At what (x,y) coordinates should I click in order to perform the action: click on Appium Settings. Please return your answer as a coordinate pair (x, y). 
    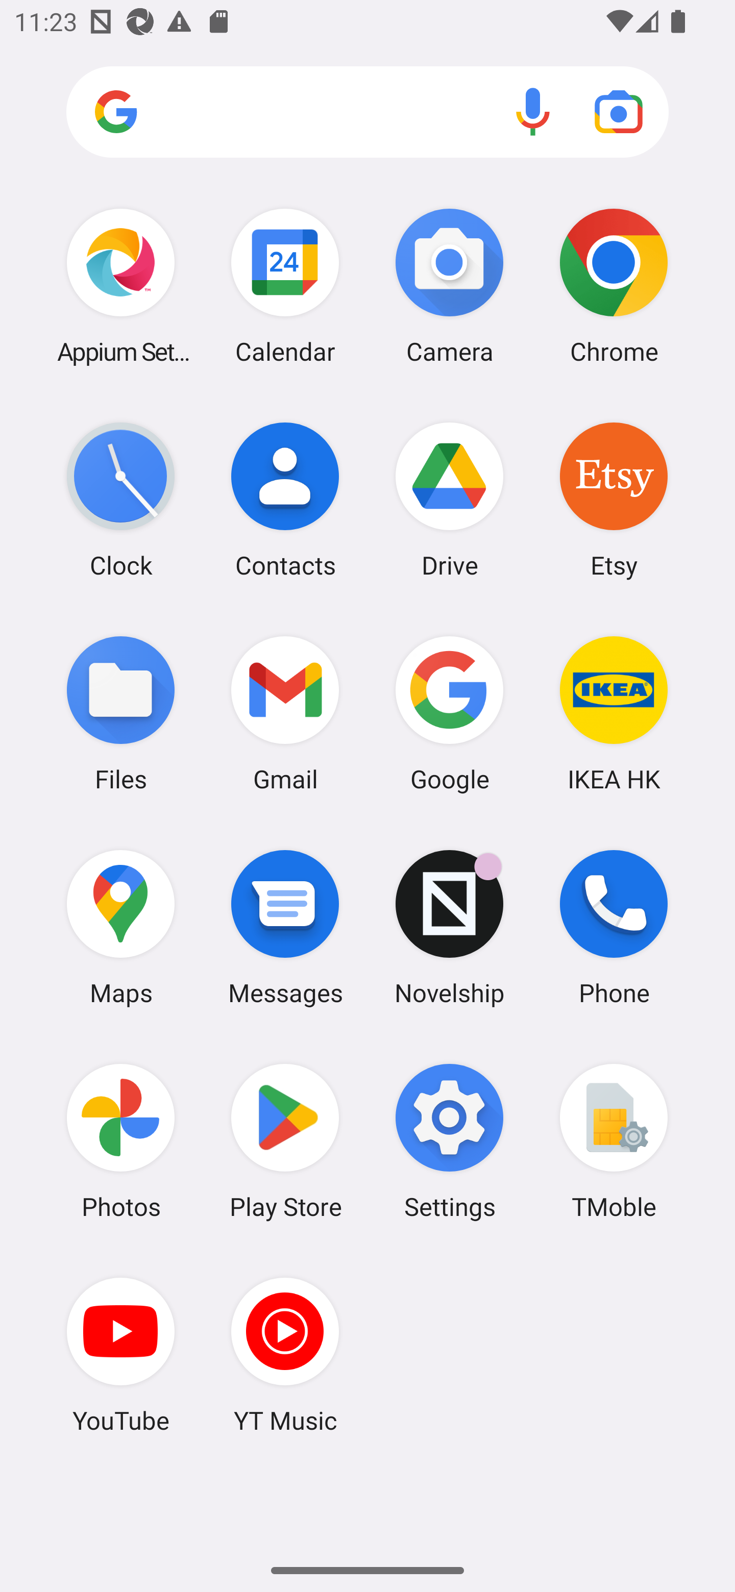
    Looking at the image, I should click on (120, 286).